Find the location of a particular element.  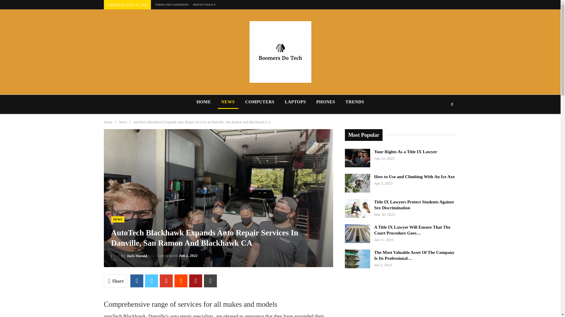

By Jack Harold is located at coordinates (129, 255).